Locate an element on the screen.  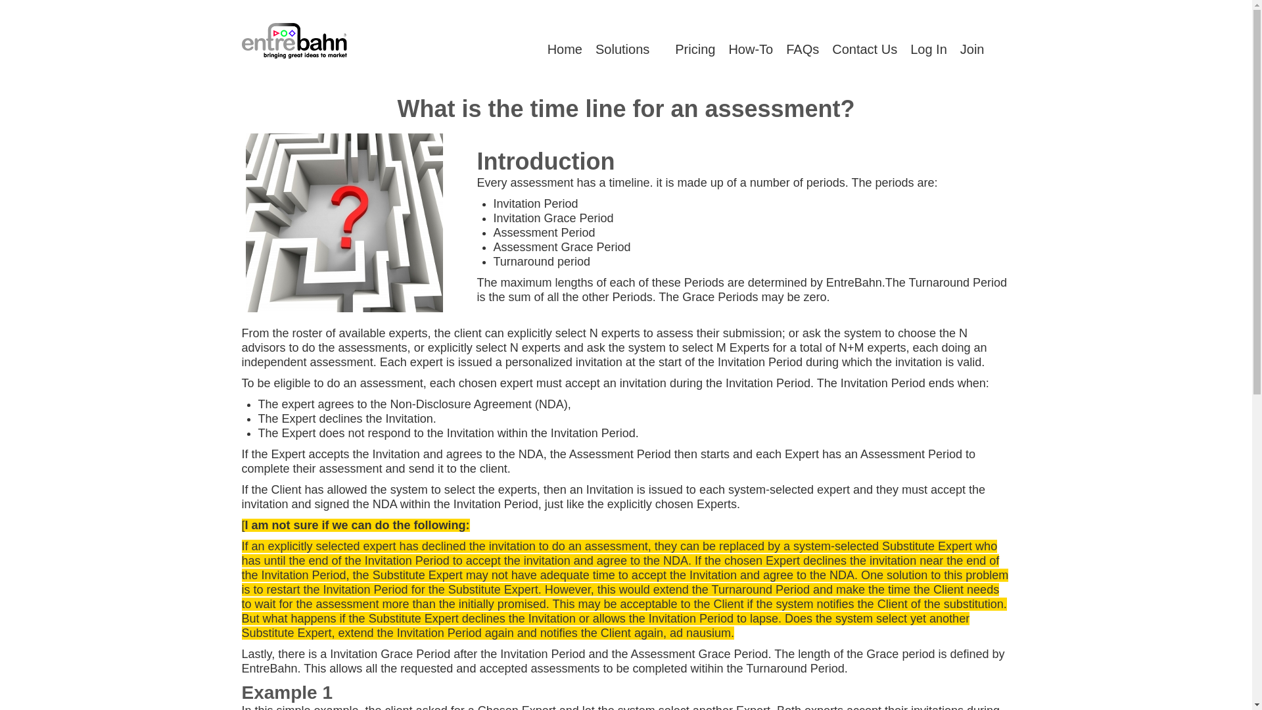
Main front page is located at coordinates (565, 50).